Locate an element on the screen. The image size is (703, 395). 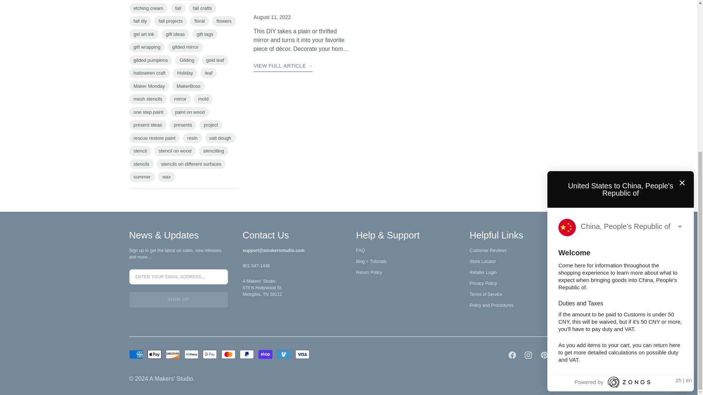
American Express is located at coordinates (135, 354).